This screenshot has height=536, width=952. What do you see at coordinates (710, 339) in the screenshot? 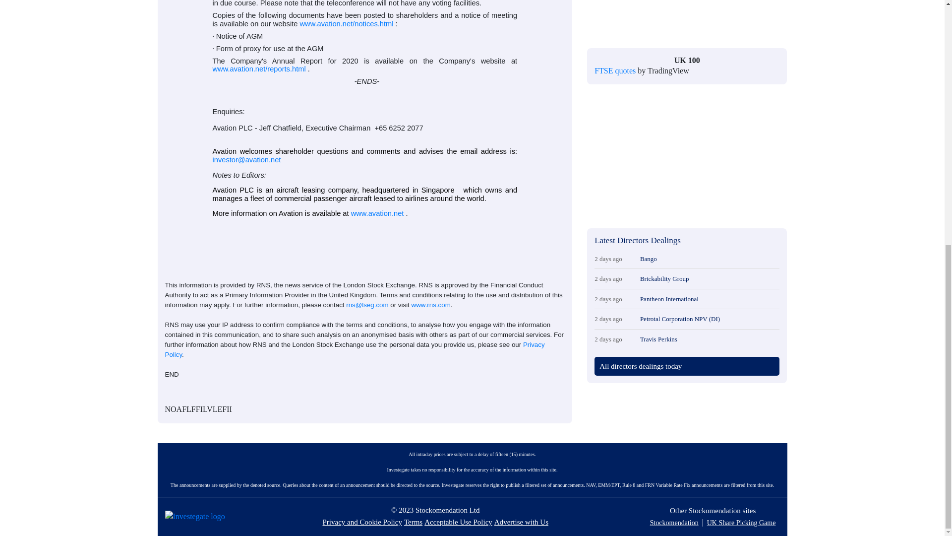
I see `Travis Perkins` at bounding box center [710, 339].